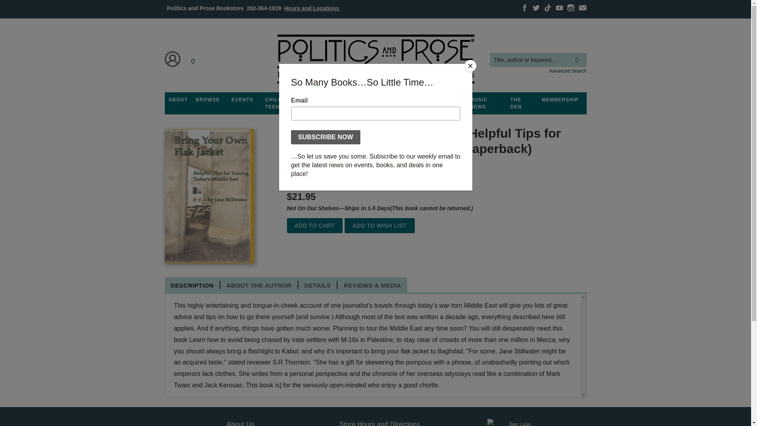  I want to click on Add to Wish List, so click(379, 226).